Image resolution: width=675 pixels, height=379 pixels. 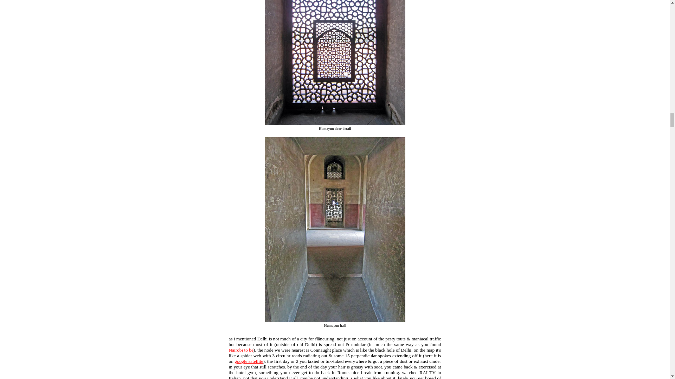 What do you see at coordinates (249, 361) in the screenshot?
I see `google satellite` at bounding box center [249, 361].